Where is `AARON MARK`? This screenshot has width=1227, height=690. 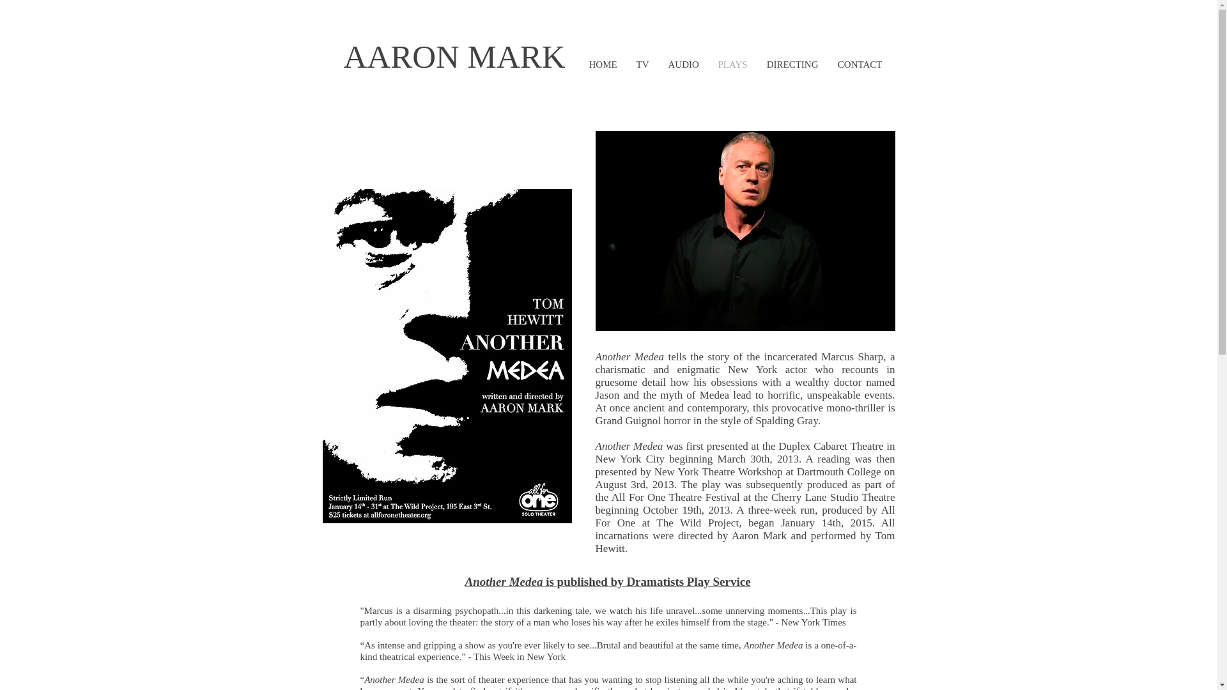
AARON MARK is located at coordinates (454, 56).